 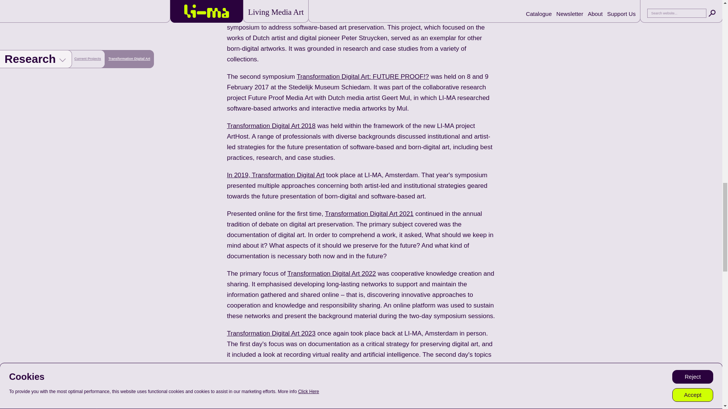 I want to click on Transformation Digital Art: FUTURE PROOF!?, so click(x=362, y=76).